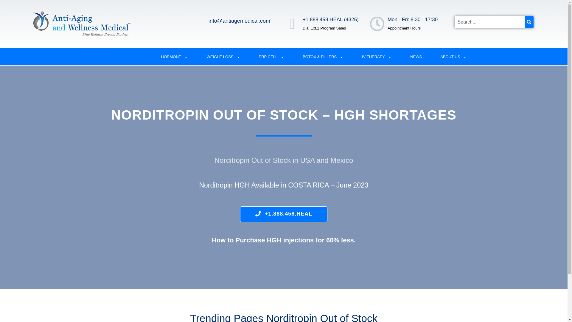 Image resolution: width=572 pixels, height=322 pixels. Describe the element at coordinates (223, 57) in the screenshot. I see `WEIGHT LOSS` at that location.